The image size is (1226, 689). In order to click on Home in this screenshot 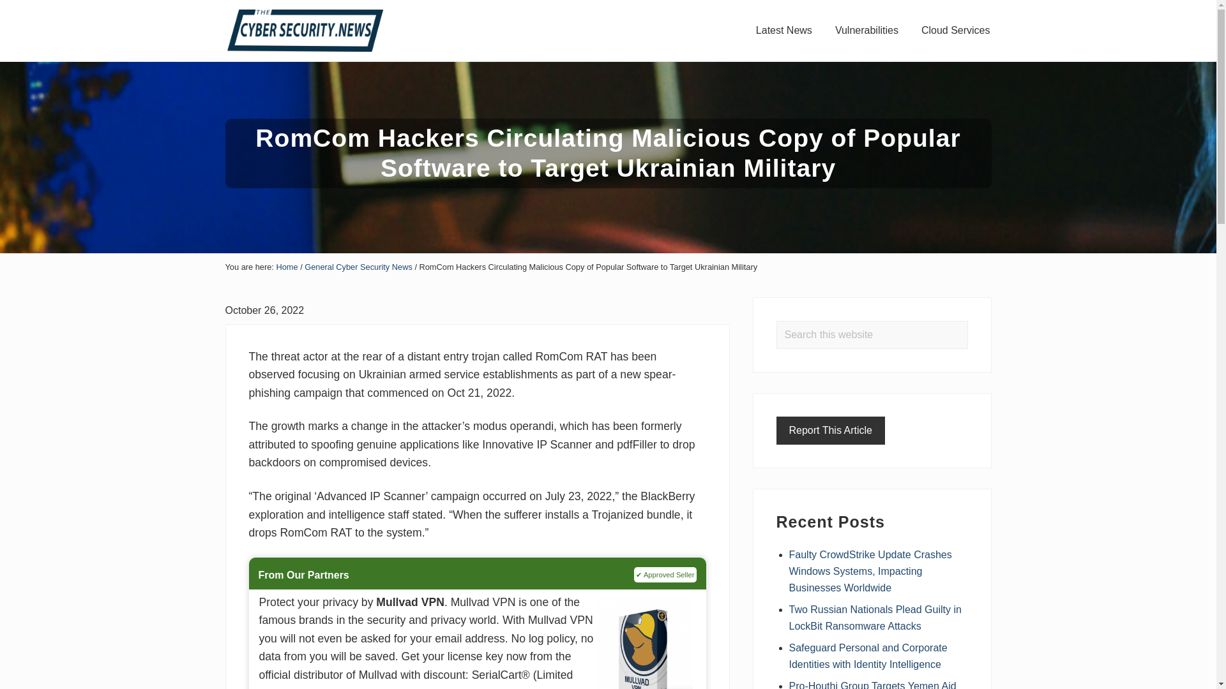, I will do `click(287, 267)`.